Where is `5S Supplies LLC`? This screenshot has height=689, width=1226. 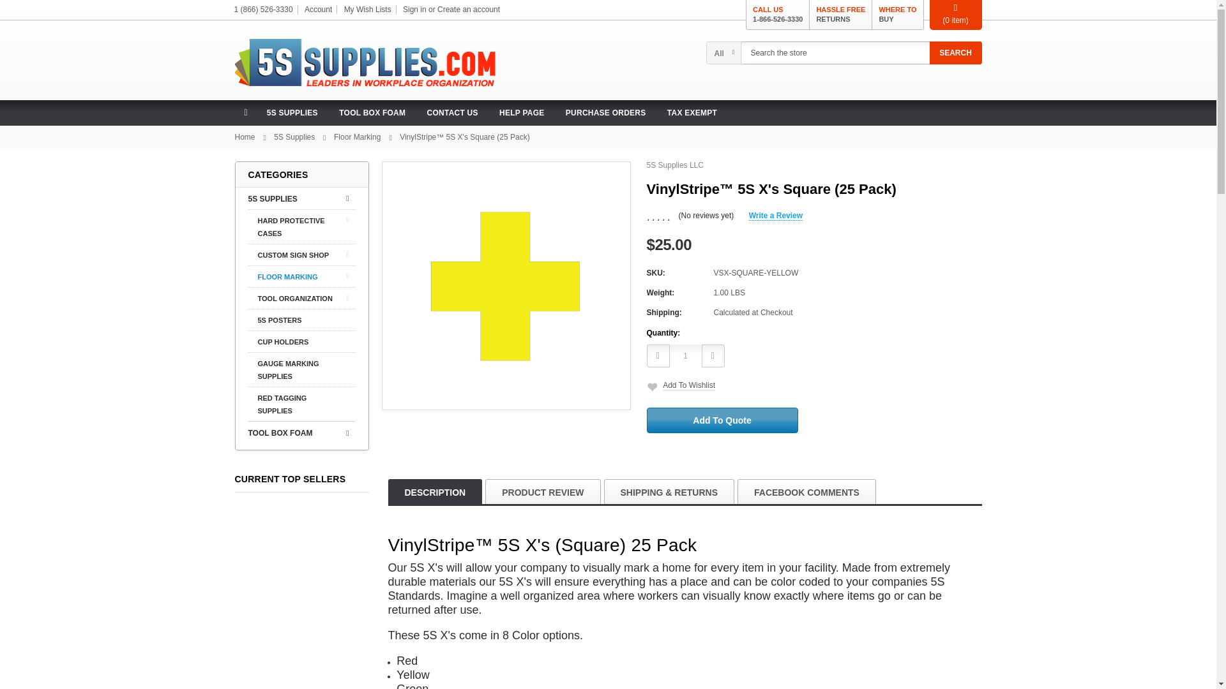 5S Supplies LLC is located at coordinates (365, 64).